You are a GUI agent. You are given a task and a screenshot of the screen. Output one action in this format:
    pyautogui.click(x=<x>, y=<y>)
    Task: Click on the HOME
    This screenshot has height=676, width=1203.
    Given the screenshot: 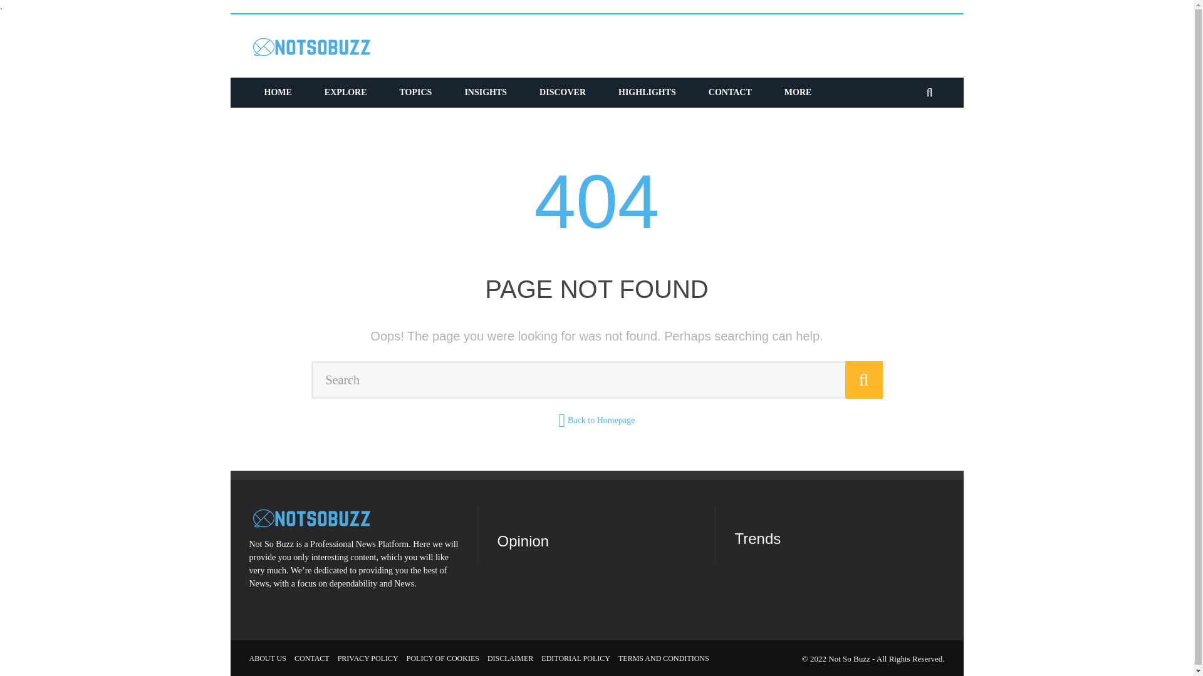 What is the action you would take?
    pyautogui.click(x=278, y=93)
    